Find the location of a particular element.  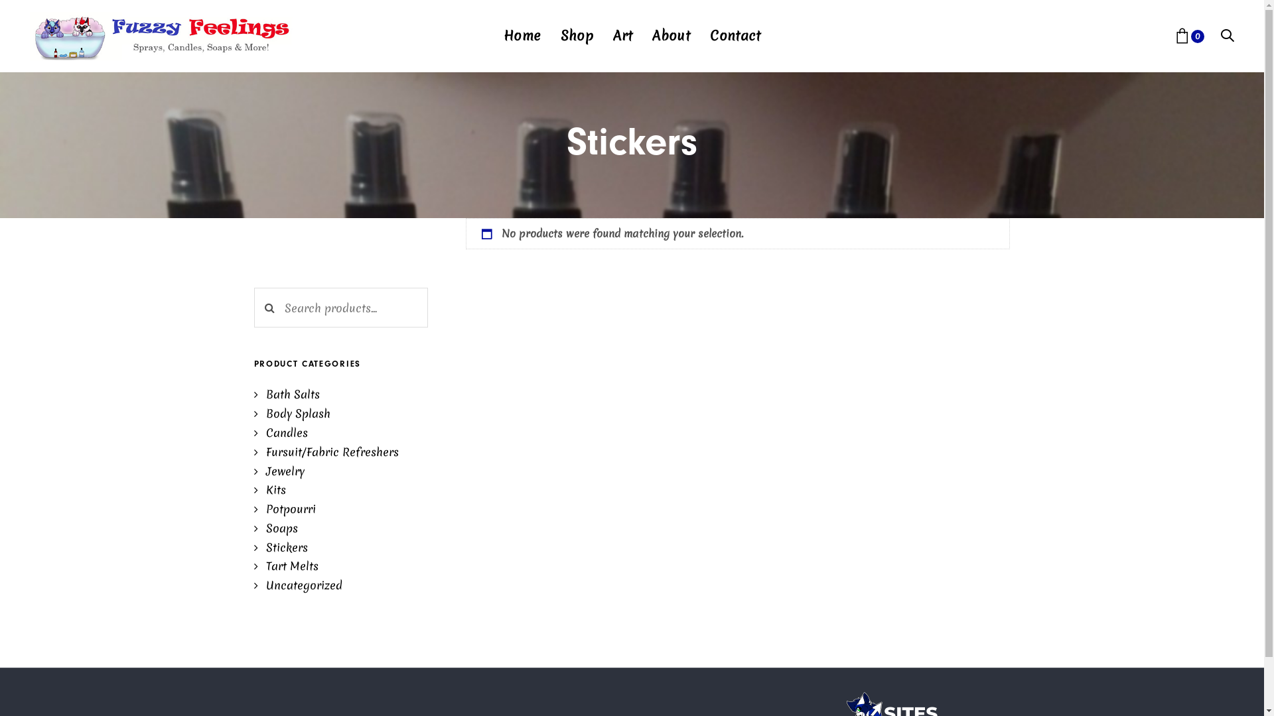

Contact is located at coordinates (735, 36).